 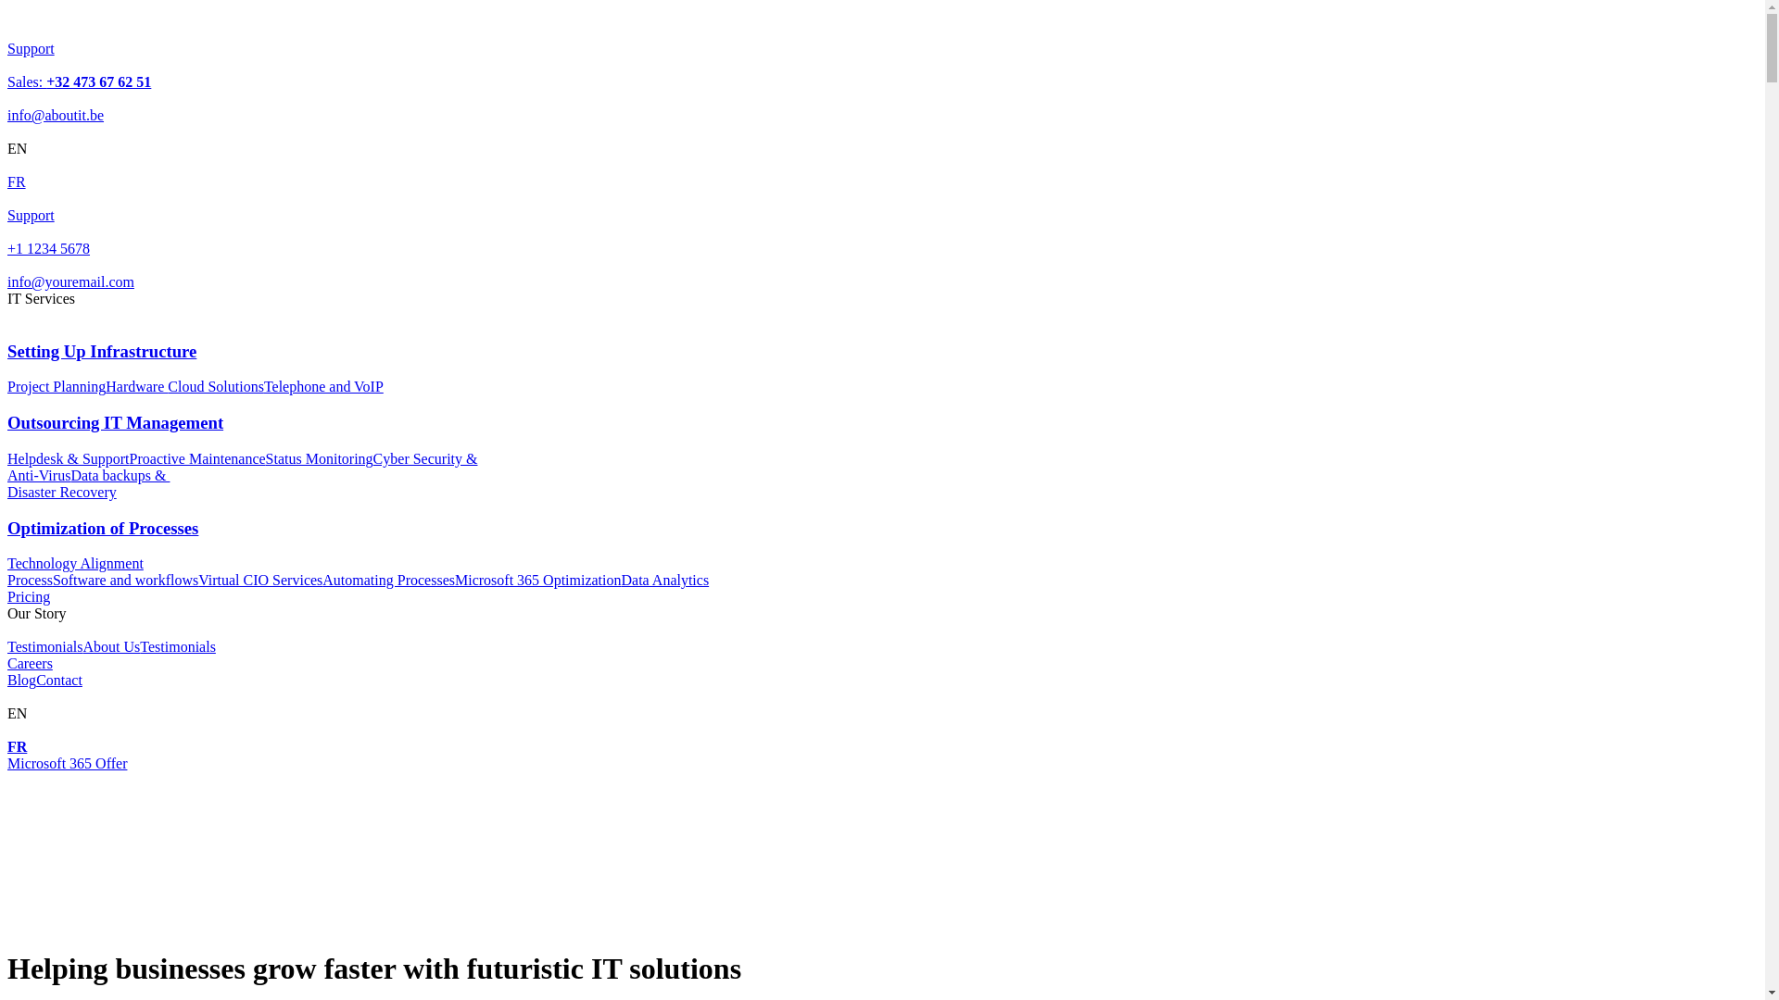 I want to click on Hardware, so click(x=137, y=387).